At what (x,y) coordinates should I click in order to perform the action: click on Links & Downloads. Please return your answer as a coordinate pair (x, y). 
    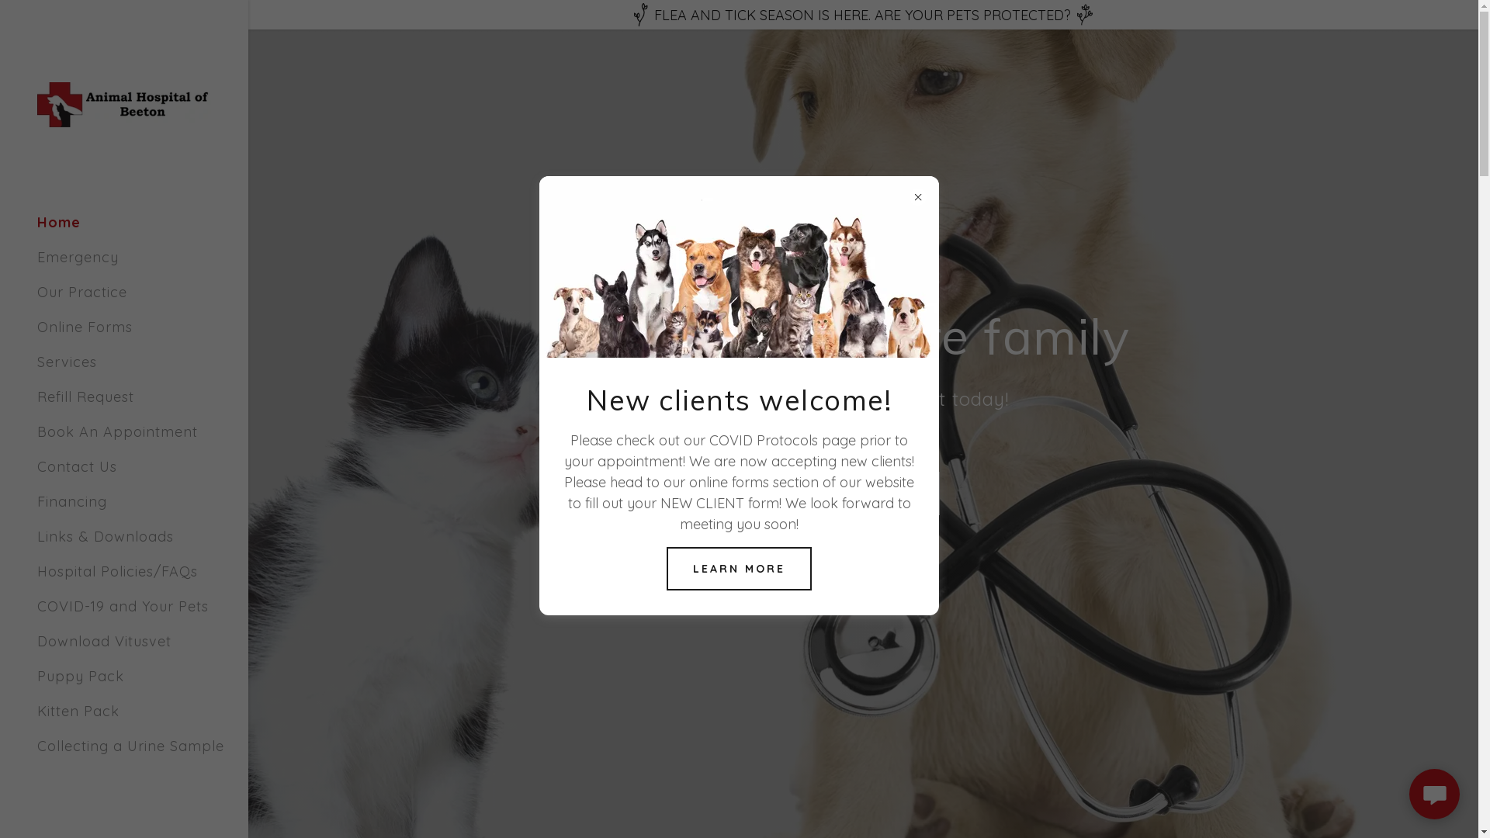
    Looking at the image, I should click on (106, 537).